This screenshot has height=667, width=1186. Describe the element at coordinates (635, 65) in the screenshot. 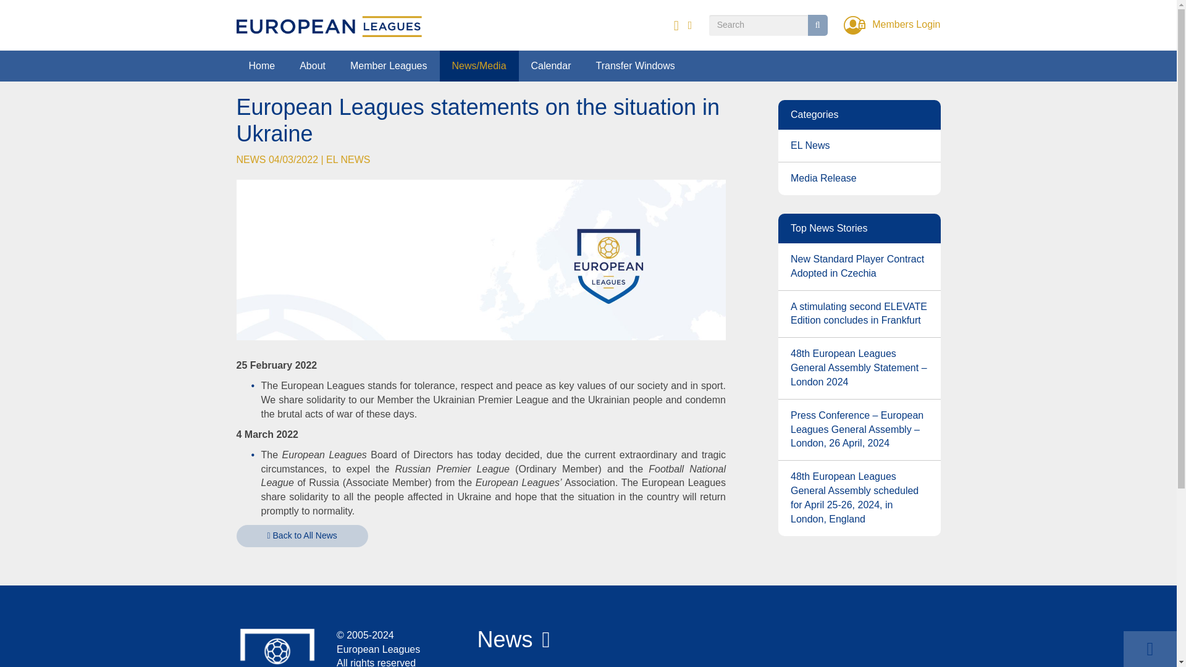

I see `Transfer Windows` at that location.